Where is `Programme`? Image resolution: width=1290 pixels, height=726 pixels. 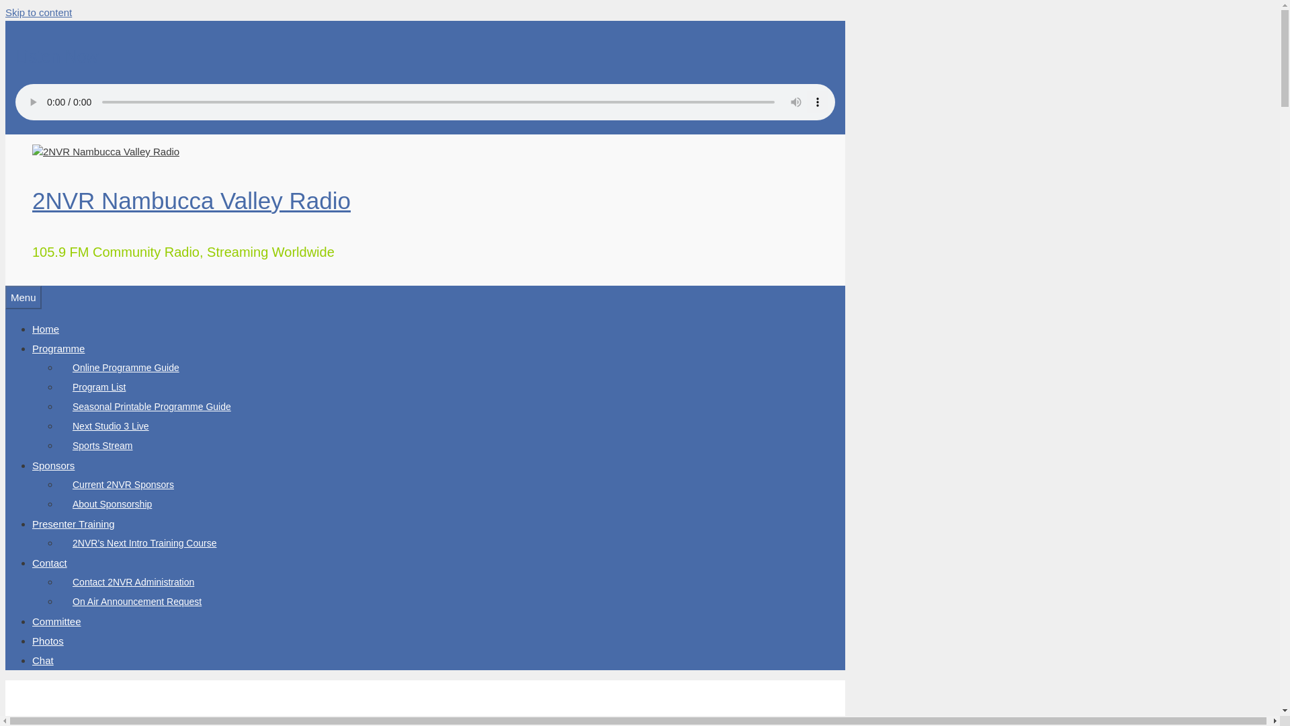 Programme is located at coordinates (58, 348).